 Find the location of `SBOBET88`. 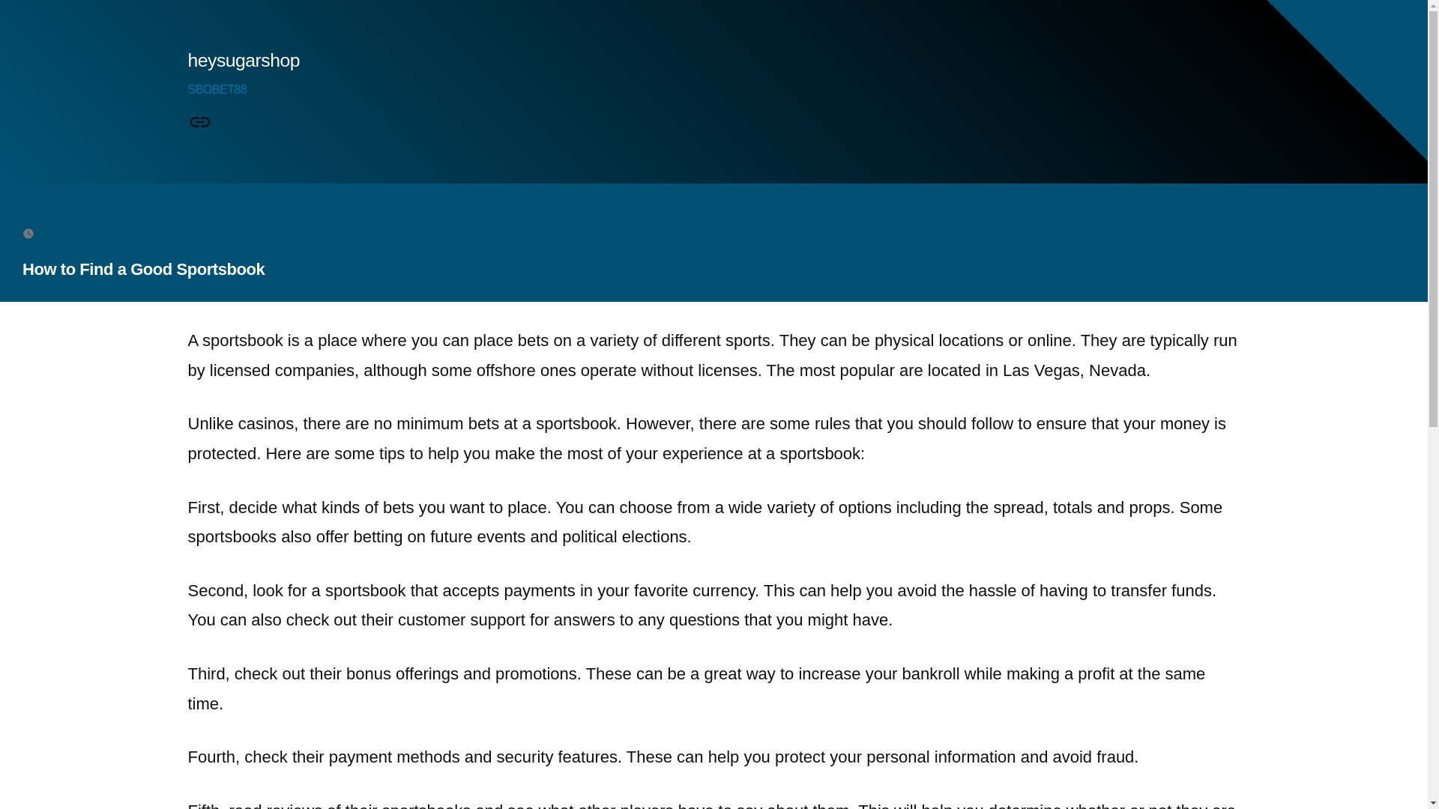

SBOBET88 is located at coordinates (216, 90).